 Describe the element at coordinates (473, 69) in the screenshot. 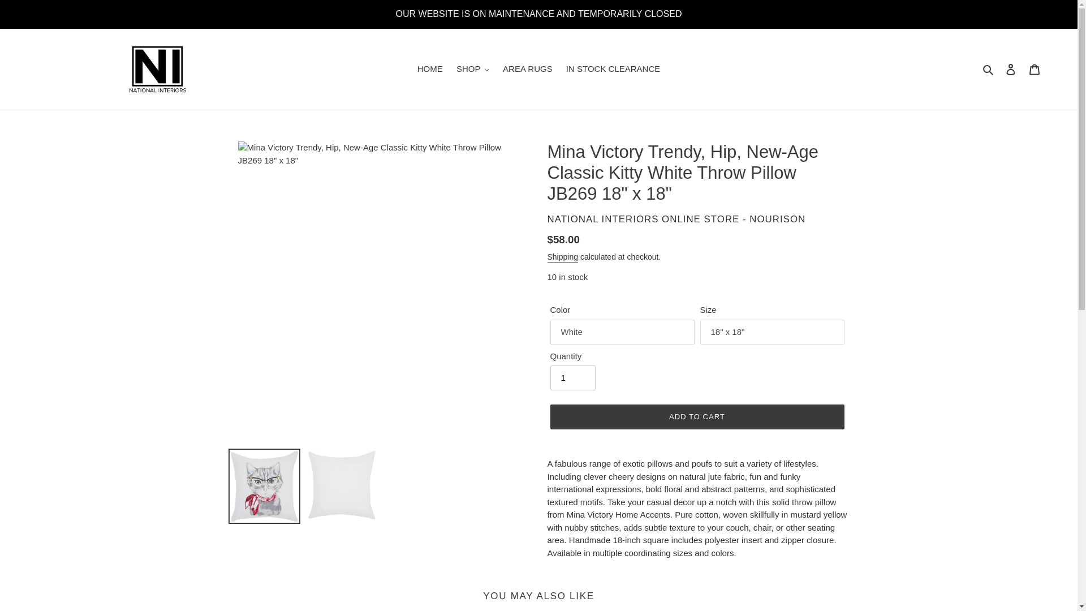

I see `SHOP` at that location.